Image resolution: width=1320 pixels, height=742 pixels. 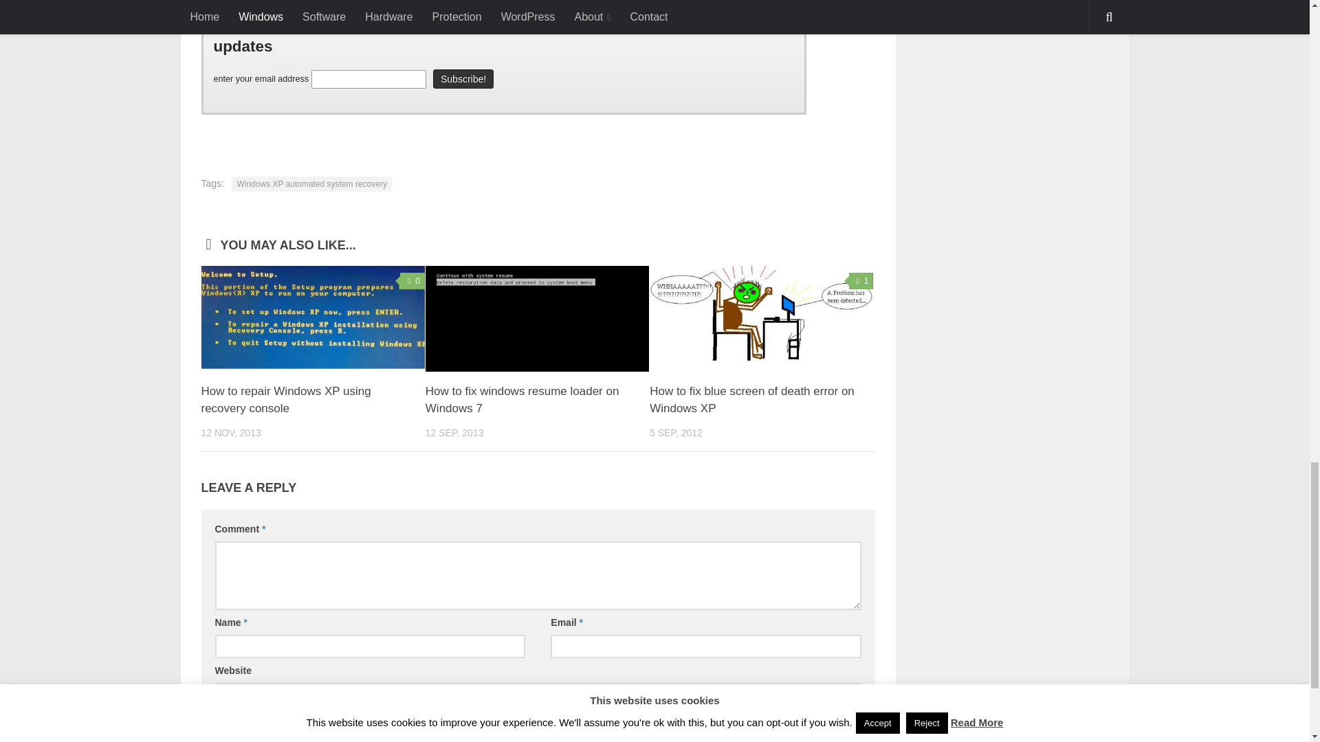 What do you see at coordinates (751, 400) in the screenshot?
I see `How to fix blue screen of death error on Windows XP` at bounding box center [751, 400].